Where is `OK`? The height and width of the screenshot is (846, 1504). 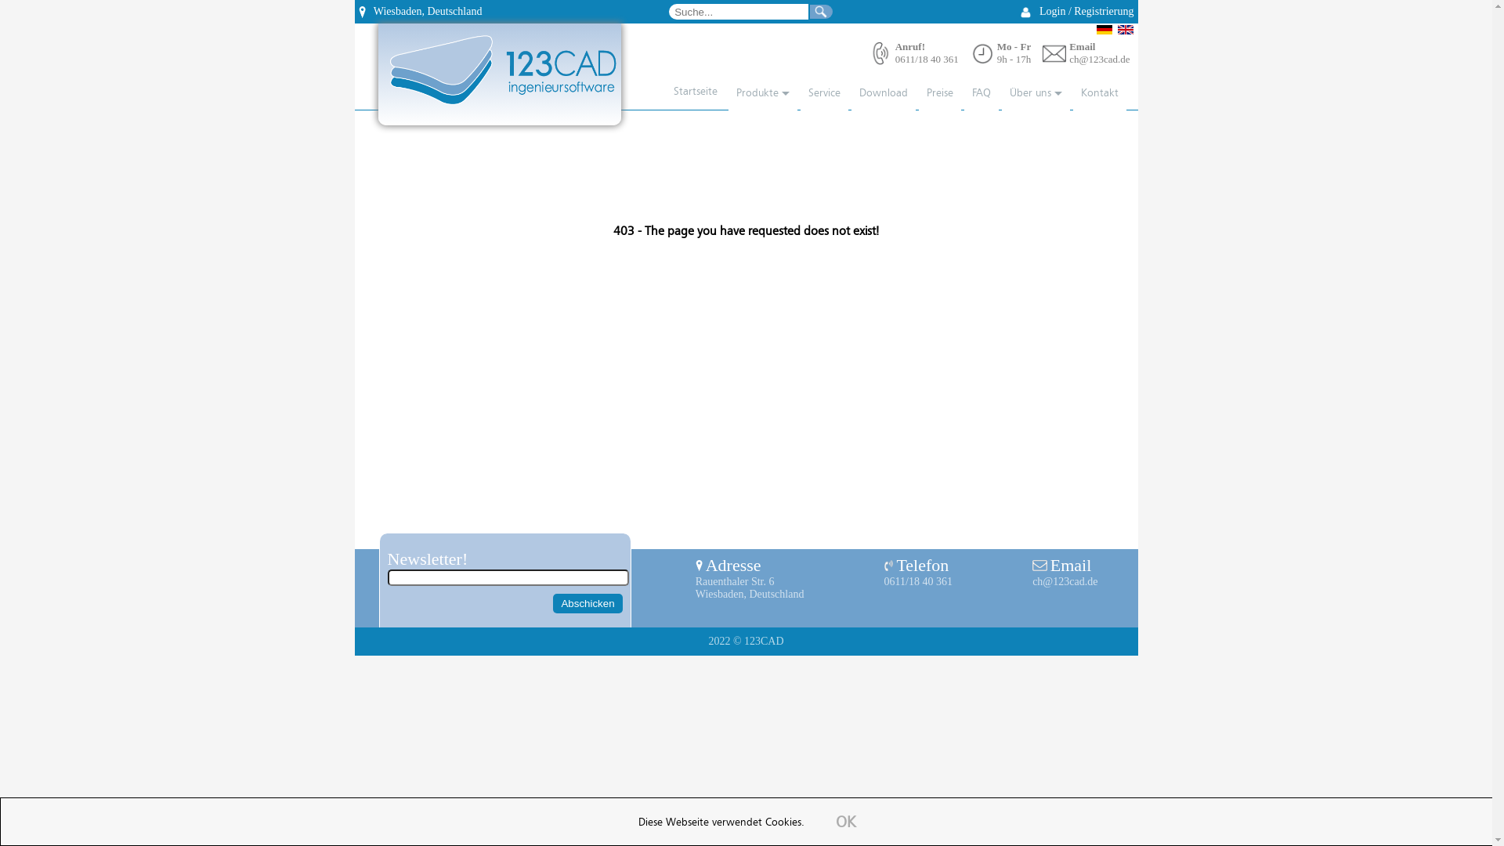 OK is located at coordinates (847, 823).